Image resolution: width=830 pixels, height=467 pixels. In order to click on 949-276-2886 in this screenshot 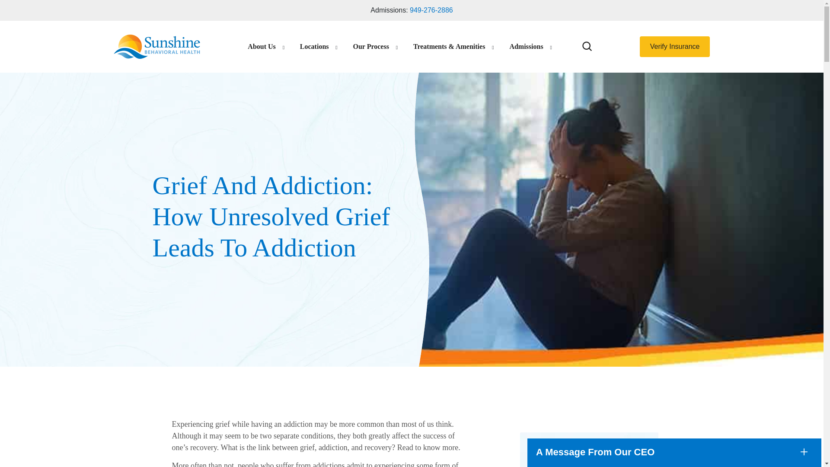, I will do `click(431, 10)`.